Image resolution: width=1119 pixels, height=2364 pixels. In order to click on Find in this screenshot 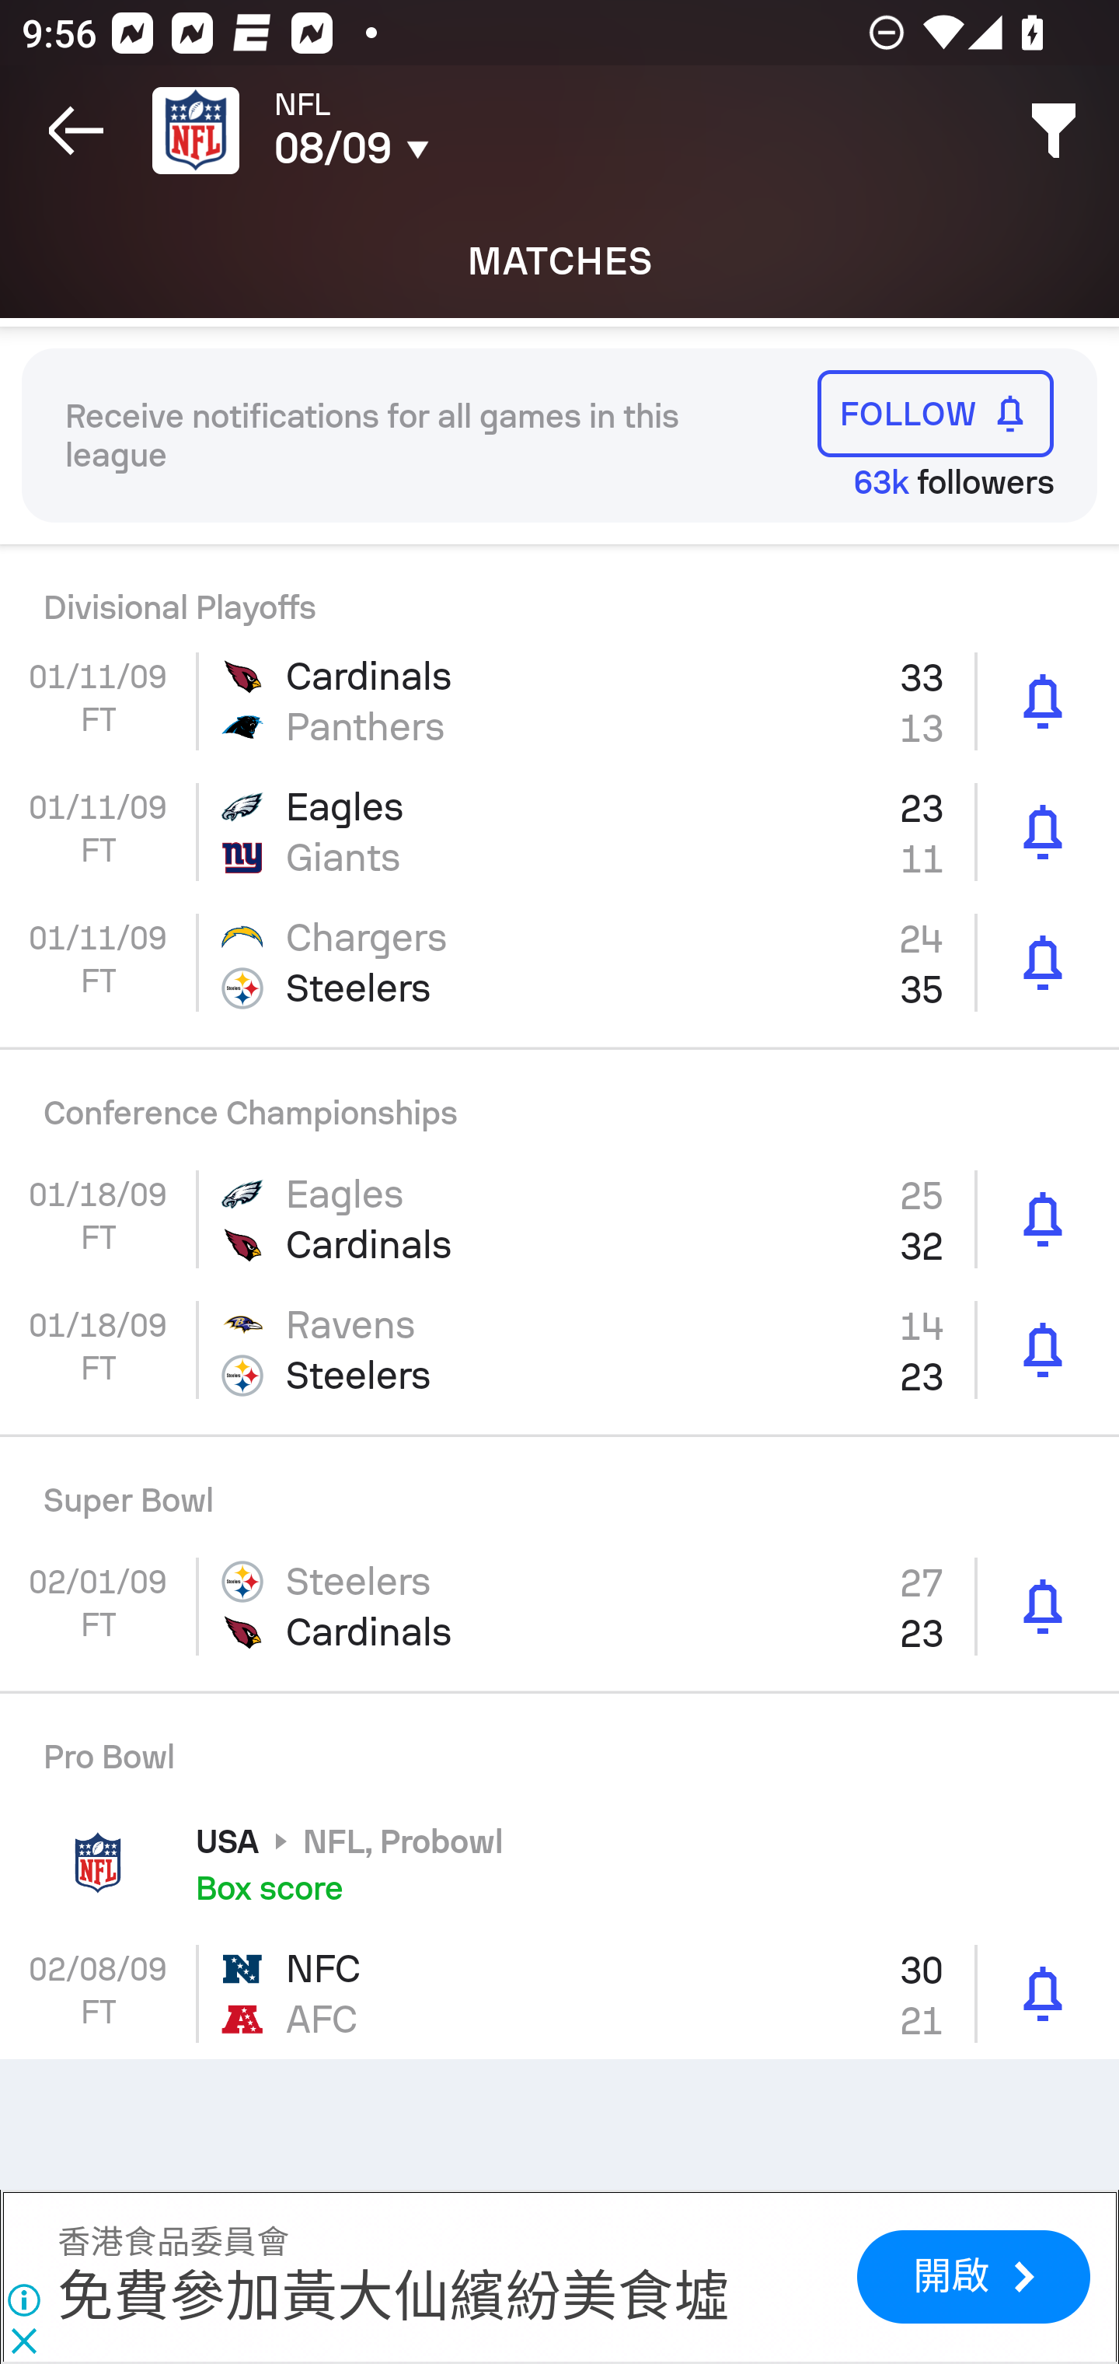, I will do `click(1054, 131)`.